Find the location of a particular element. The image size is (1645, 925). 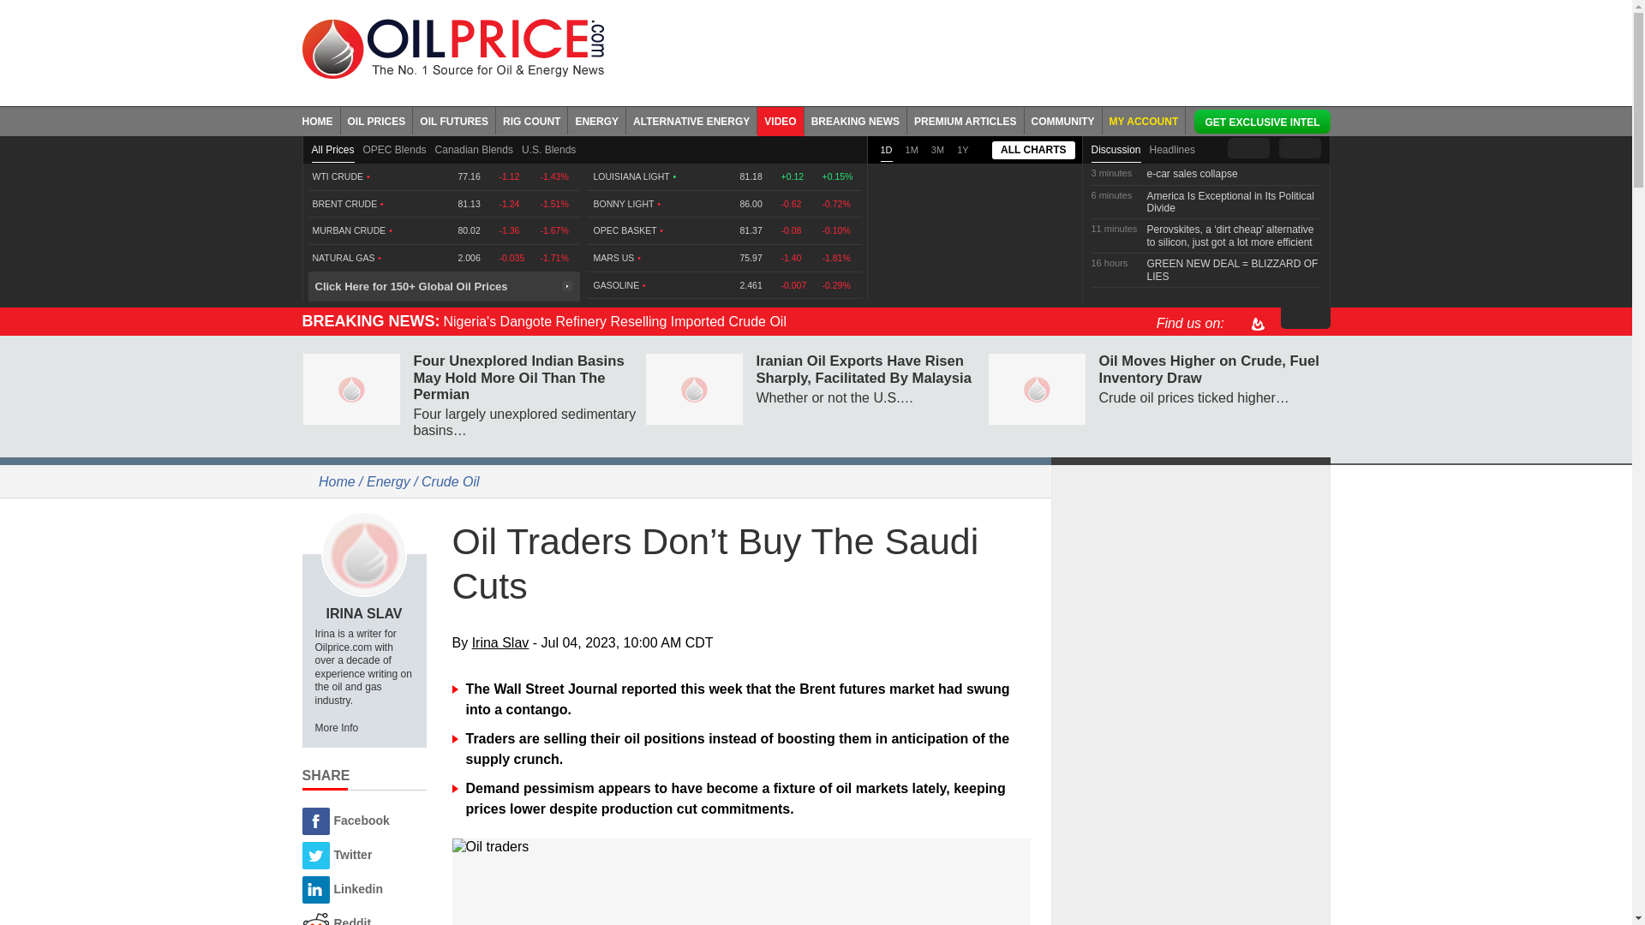

OIL PRICES is located at coordinates (377, 120).